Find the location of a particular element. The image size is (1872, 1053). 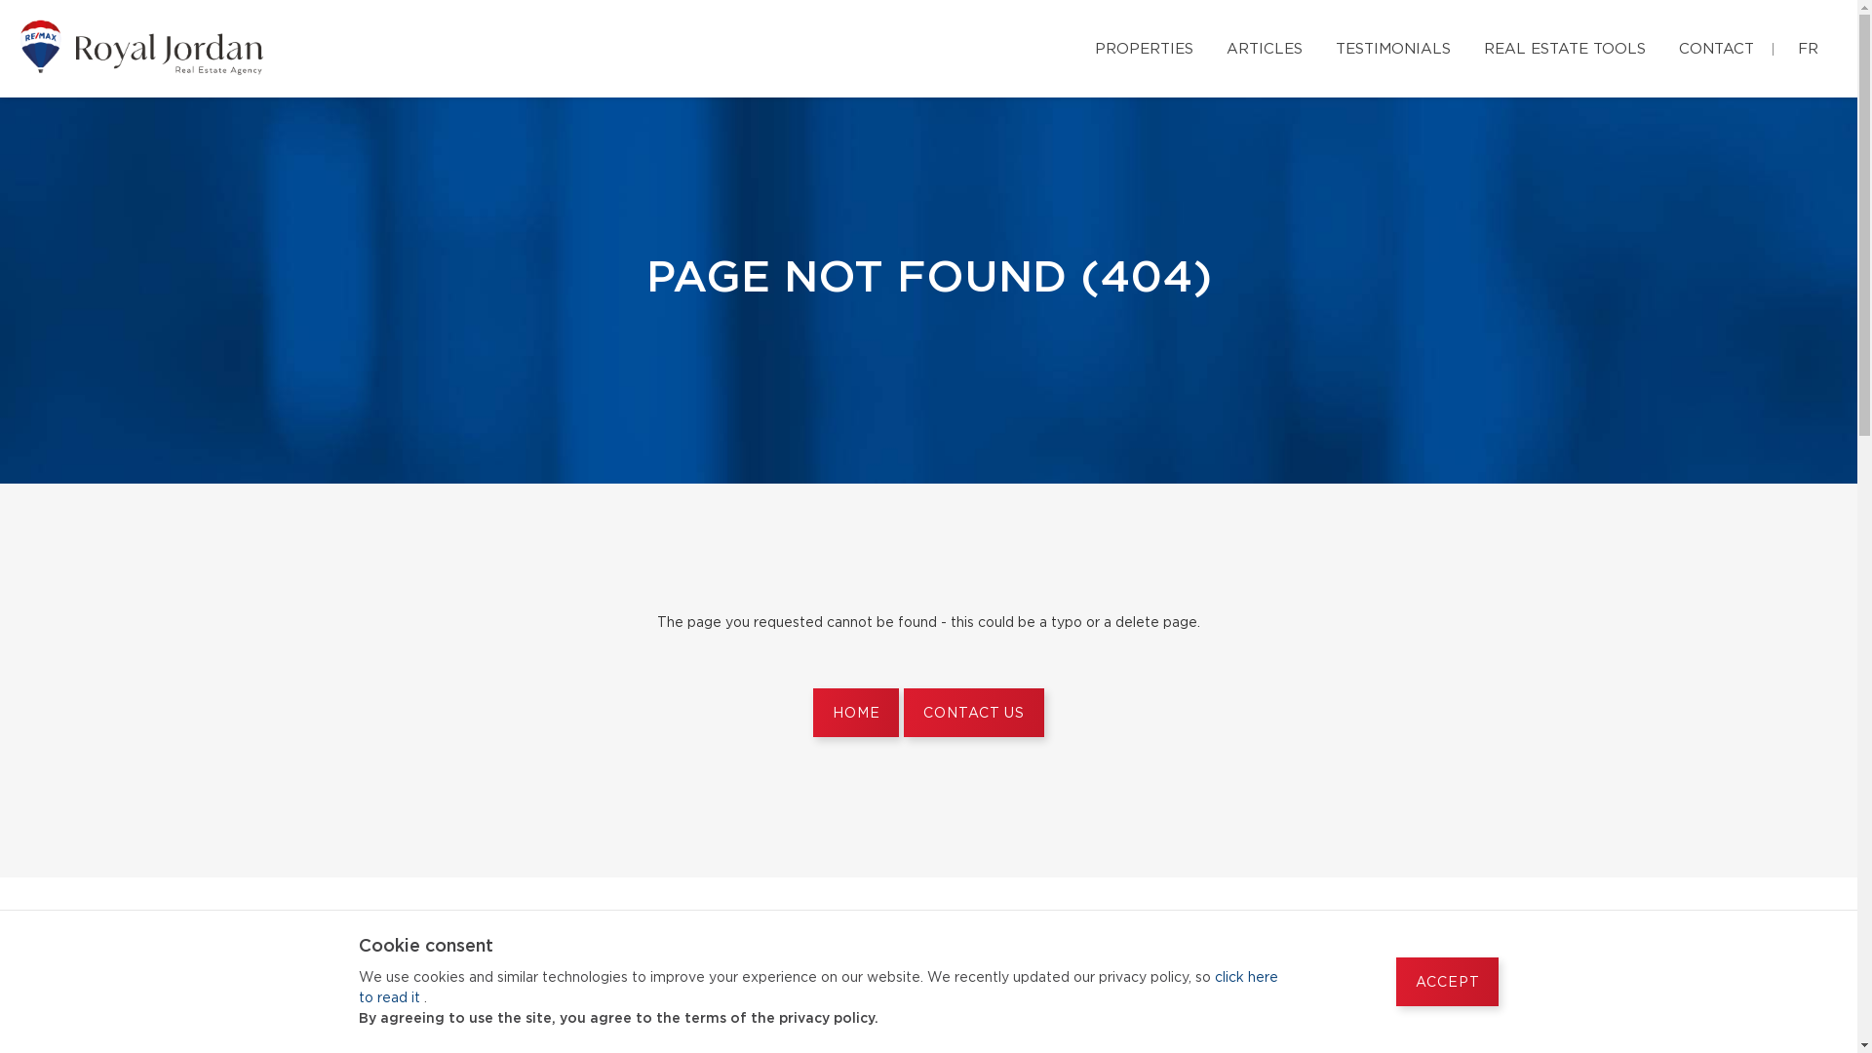

ACCEPT is located at coordinates (1447, 982).